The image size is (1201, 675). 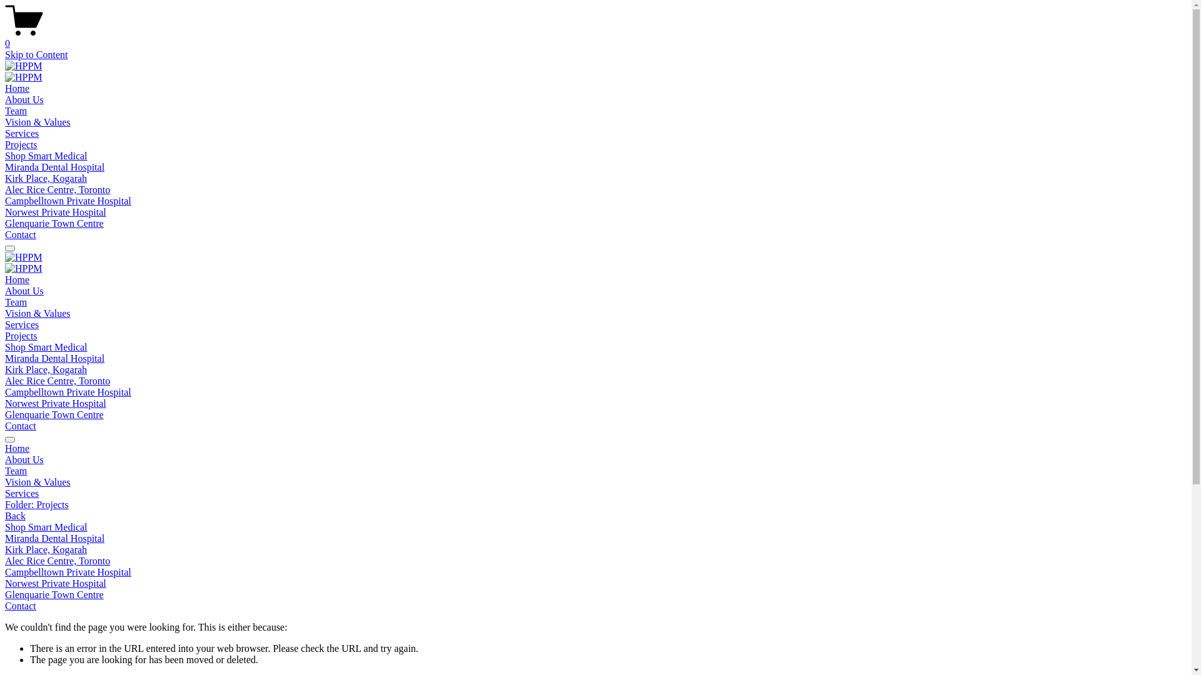 What do you see at coordinates (55, 167) in the screenshot?
I see `Miranda Dental Hospital` at bounding box center [55, 167].